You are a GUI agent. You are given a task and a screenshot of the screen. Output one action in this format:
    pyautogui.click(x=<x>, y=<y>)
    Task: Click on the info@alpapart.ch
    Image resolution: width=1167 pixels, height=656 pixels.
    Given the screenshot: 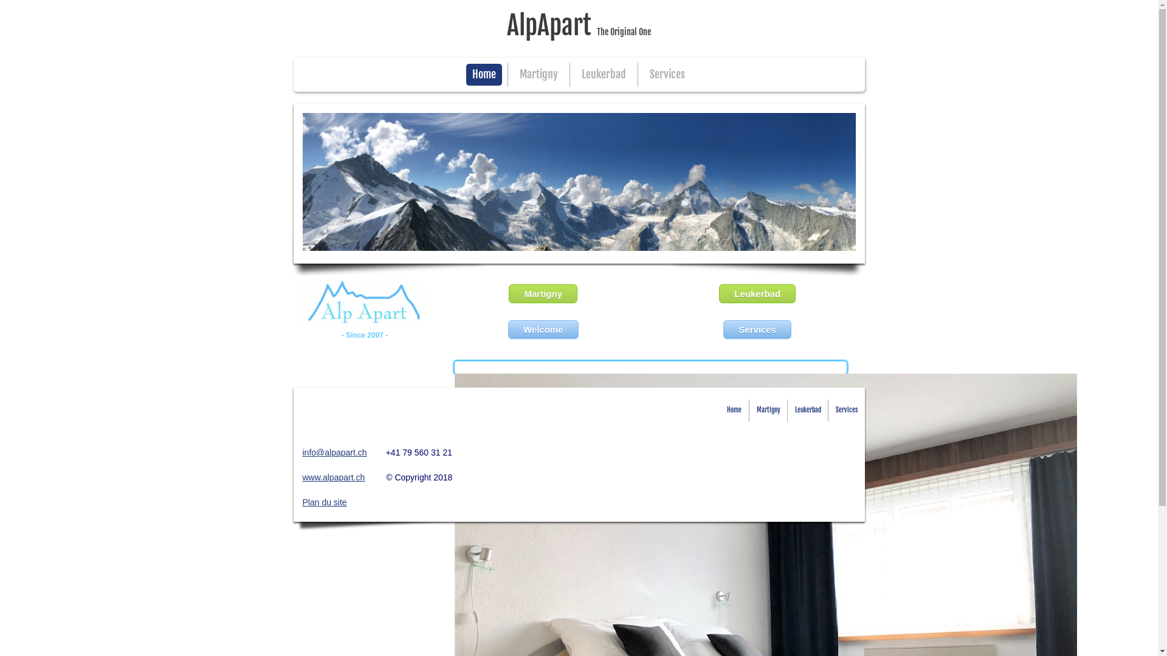 What is the action you would take?
    pyautogui.click(x=335, y=453)
    